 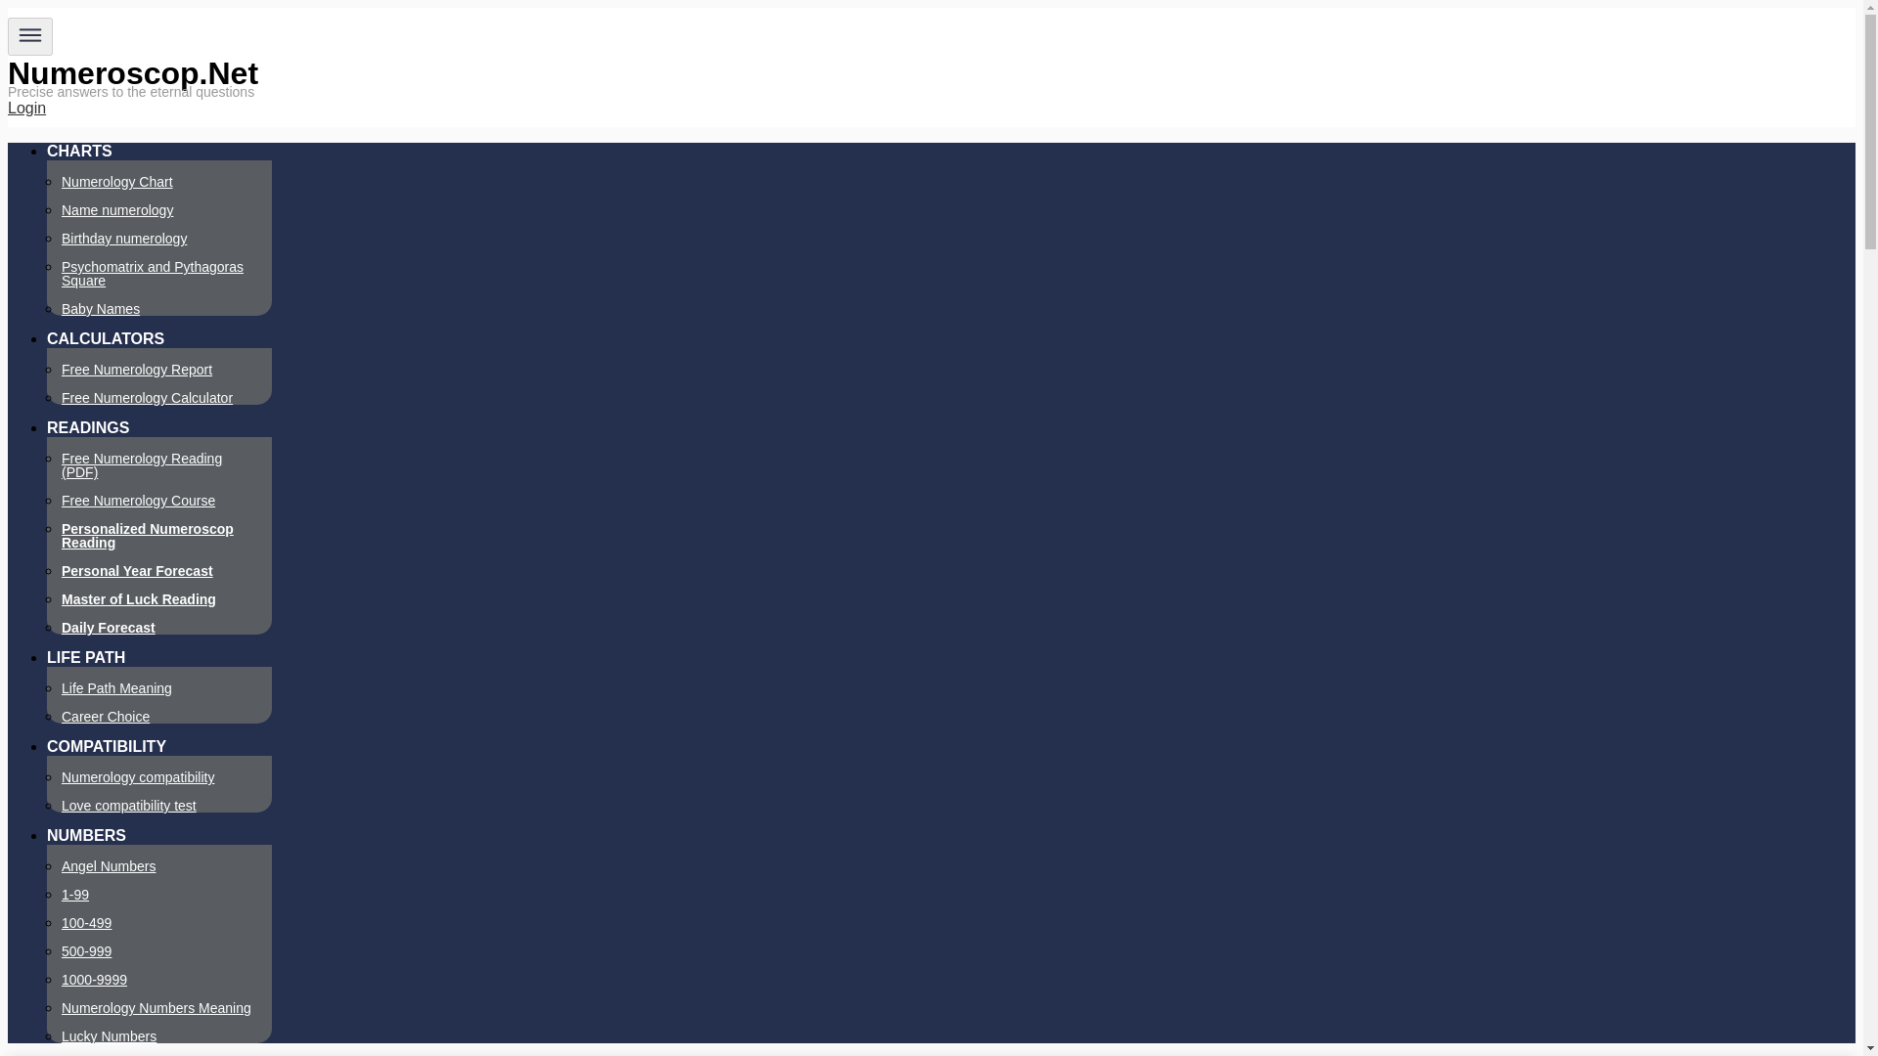 I want to click on CALCULATORS, so click(x=106, y=338).